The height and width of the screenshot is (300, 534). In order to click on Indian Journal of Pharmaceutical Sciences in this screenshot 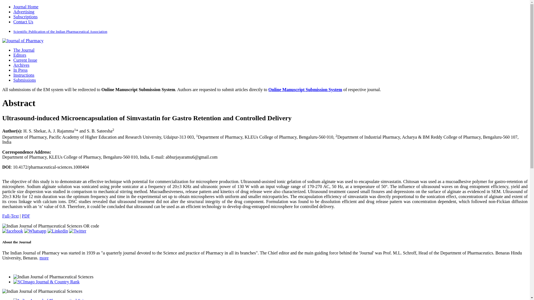, I will do `click(23, 41)`.